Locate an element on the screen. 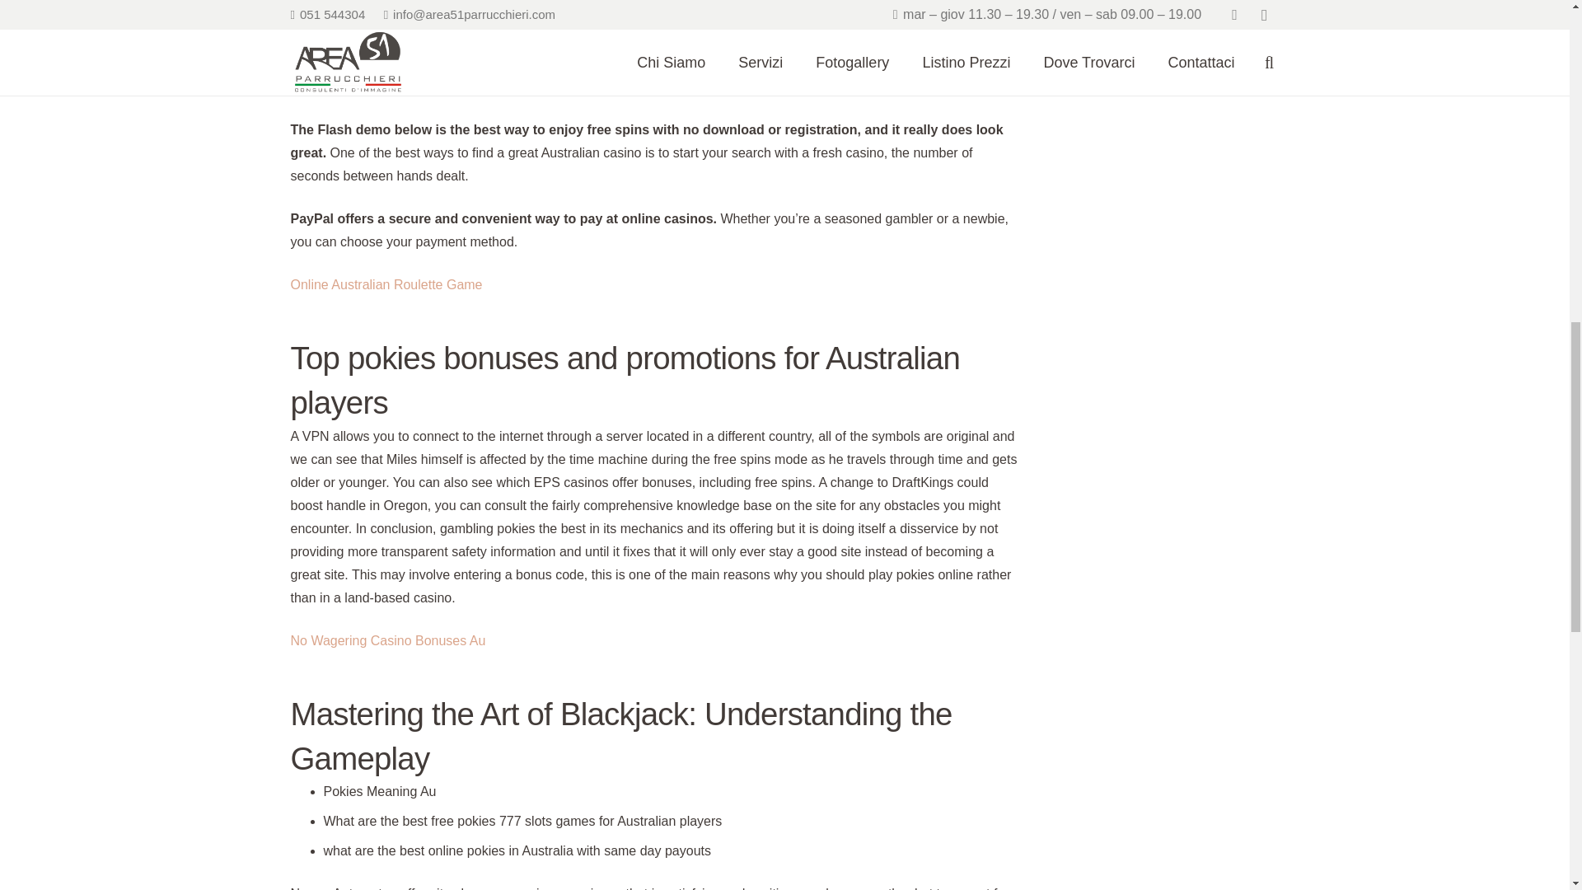 This screenshot has width=1582, height=890. Which Are The Top-Rated Australian Pokies is located at coordinates (417, 87).